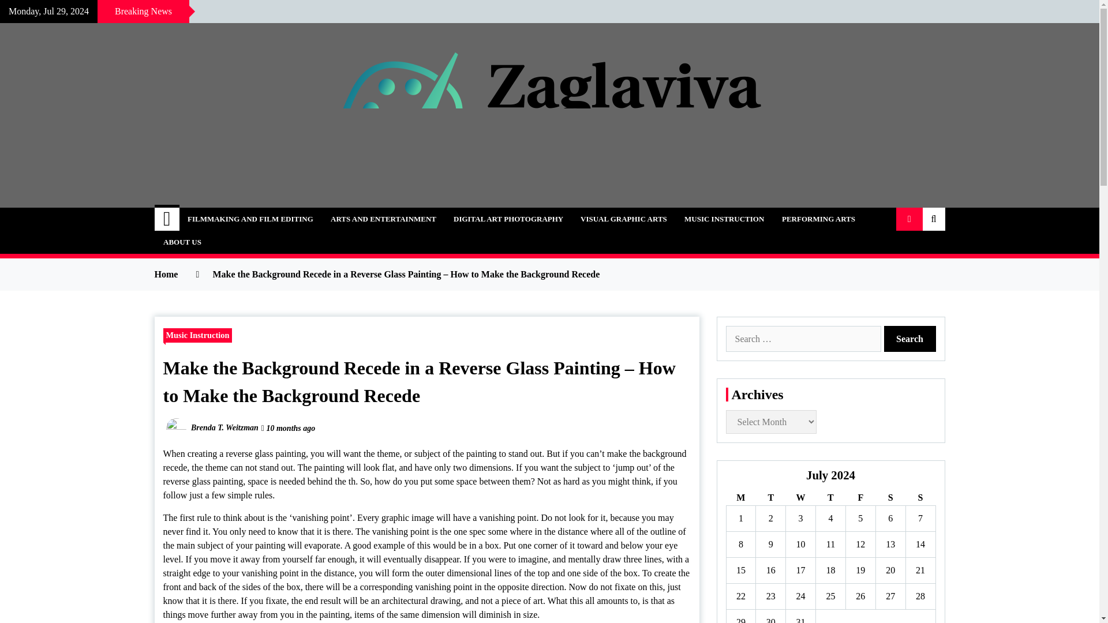 Image resolution: width=1108 pixels, height=623 pixels. I want to click on Saturday, so click(890, 497).